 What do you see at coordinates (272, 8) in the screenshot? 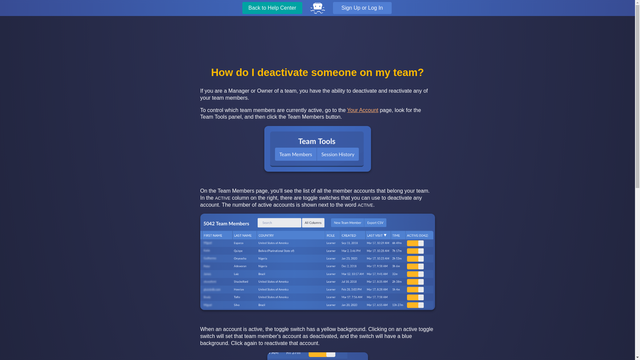
I see `Back to Help Center` at bounding box center [272, 8].